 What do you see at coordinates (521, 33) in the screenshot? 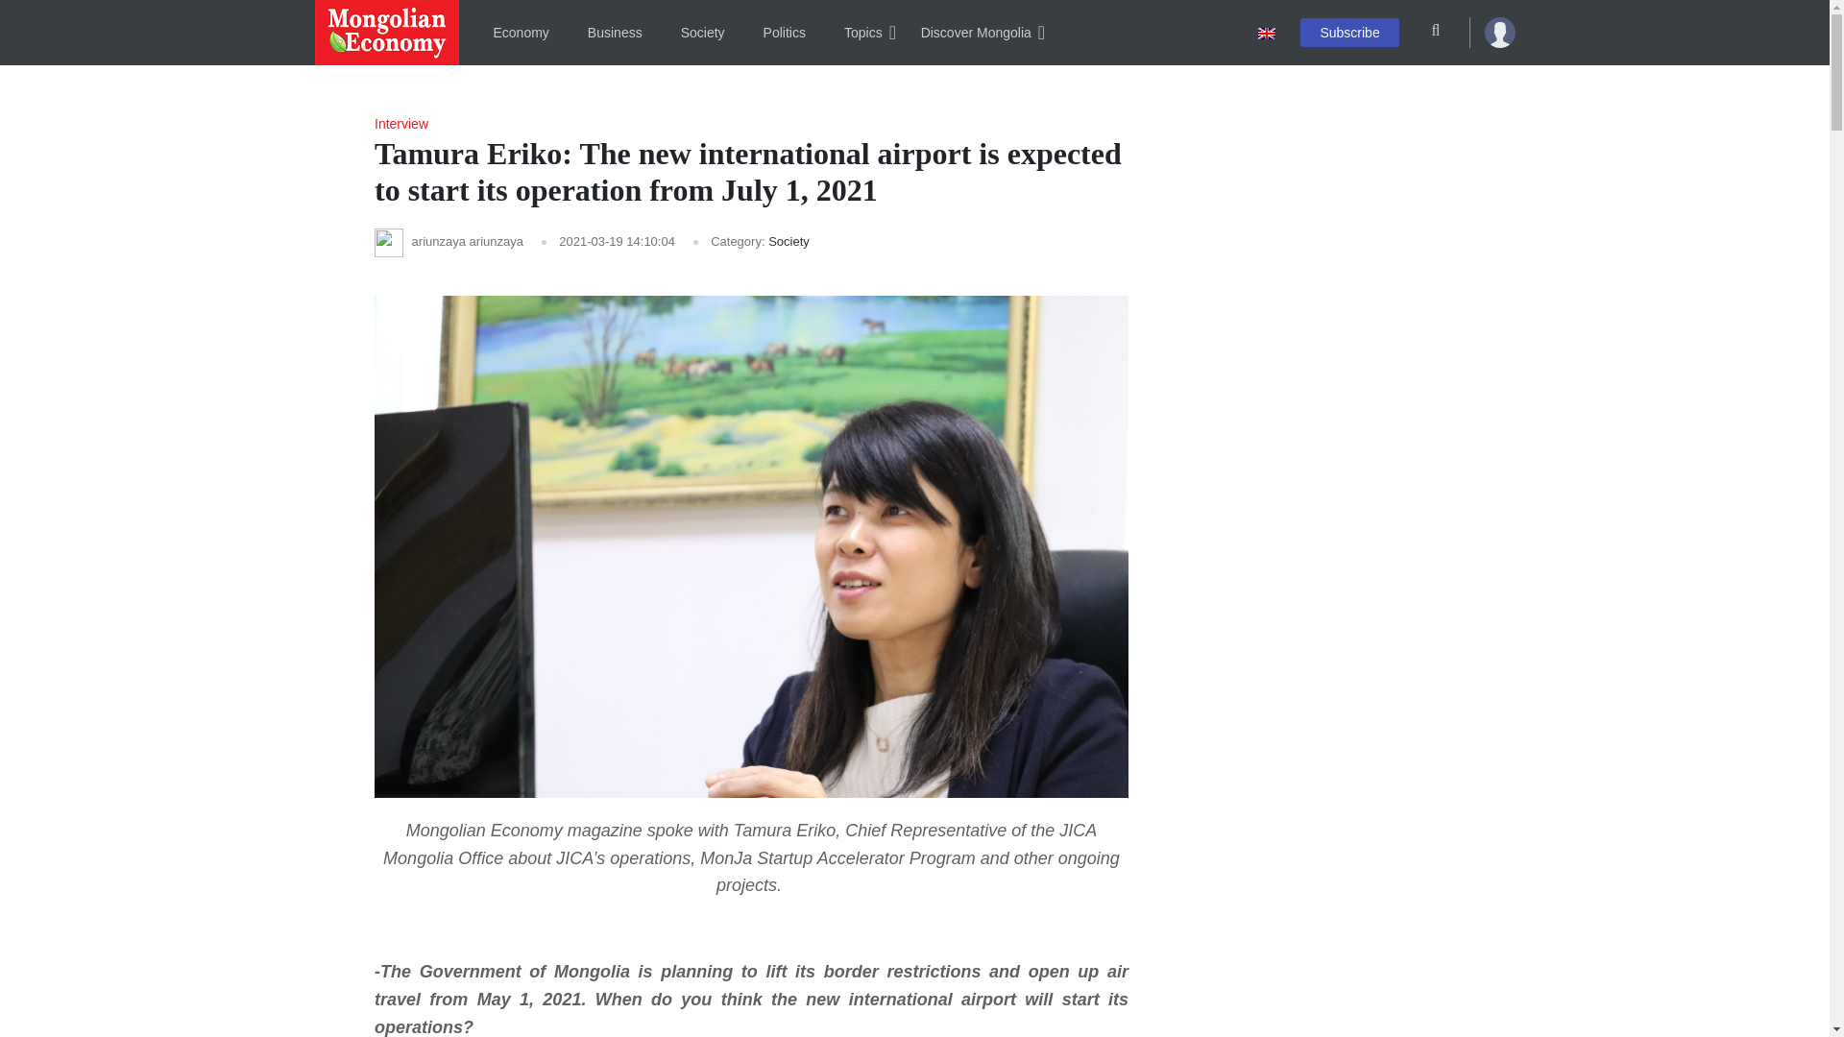
I see `Economy` at bounding box center [521, 33].